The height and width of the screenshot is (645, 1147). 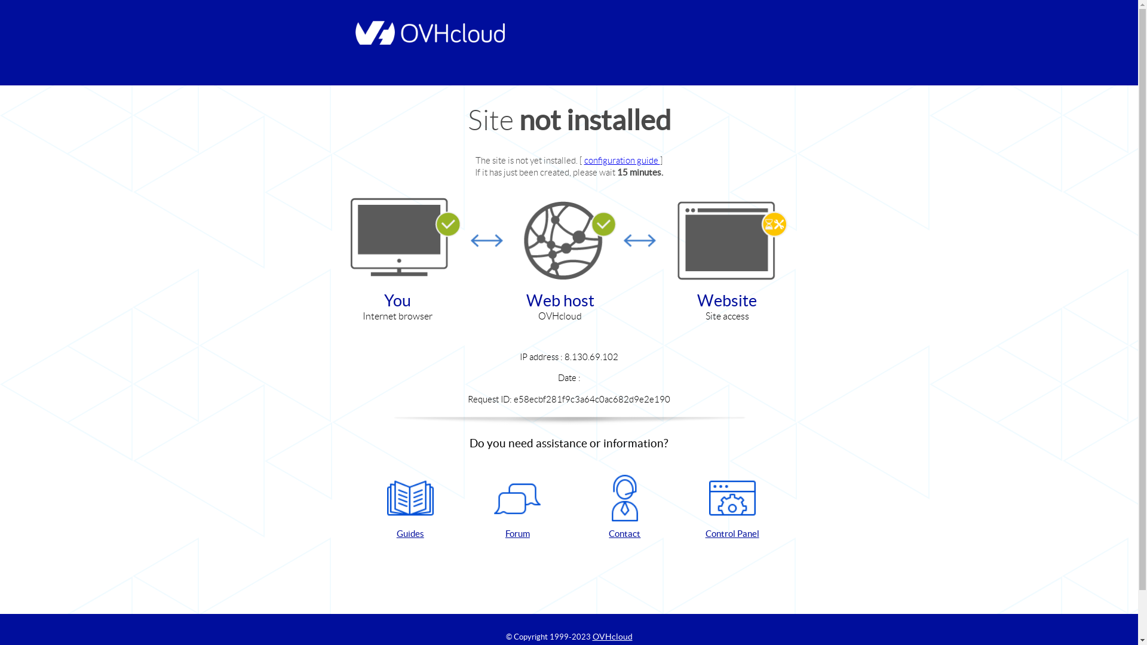 I want to click on Contact, so click(x=625, y=508).